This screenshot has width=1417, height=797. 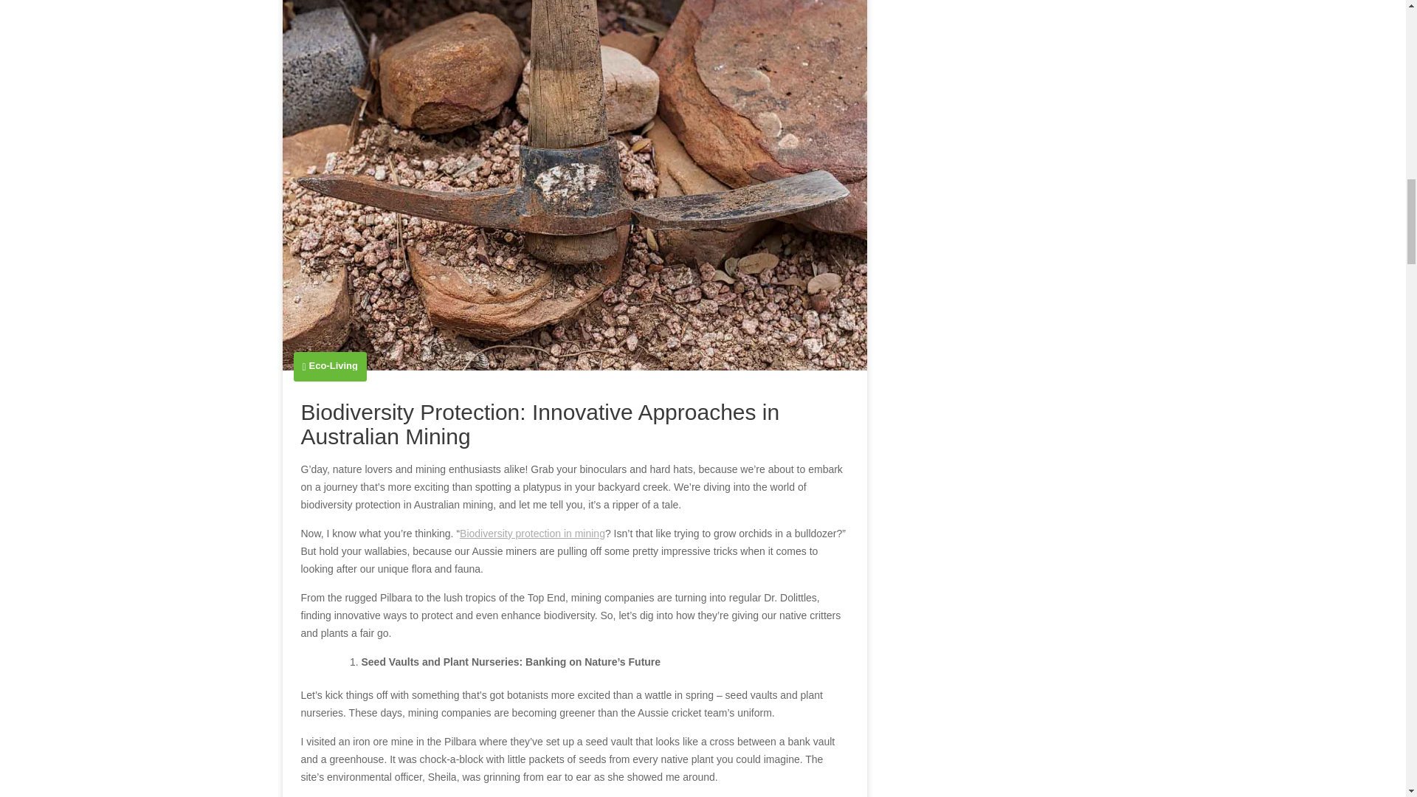 What do you see at coordinates (531, 533) in the screenshot?
I see `Biodiversity protection in mining` at bounding box center [531, 533].